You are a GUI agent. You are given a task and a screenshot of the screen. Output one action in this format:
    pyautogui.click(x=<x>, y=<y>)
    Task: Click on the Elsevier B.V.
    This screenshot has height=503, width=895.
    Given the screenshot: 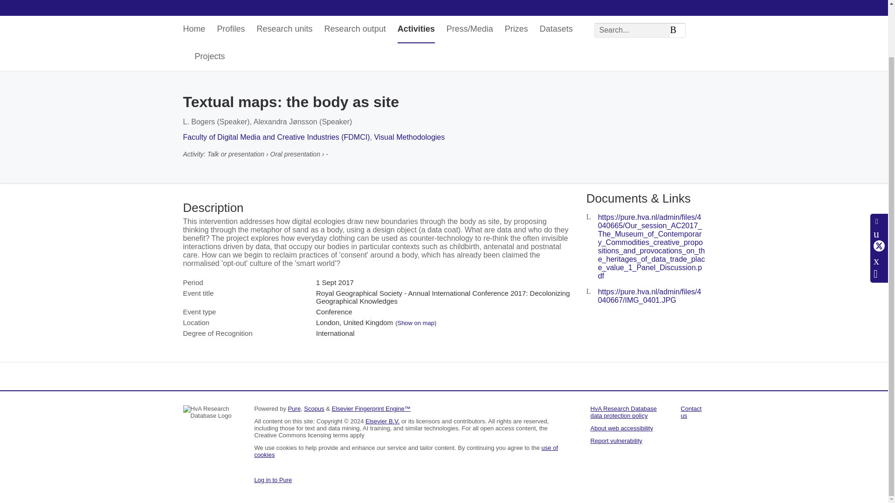 What is the action you would take?
    pyautogui.click(x=382, y=421)
    